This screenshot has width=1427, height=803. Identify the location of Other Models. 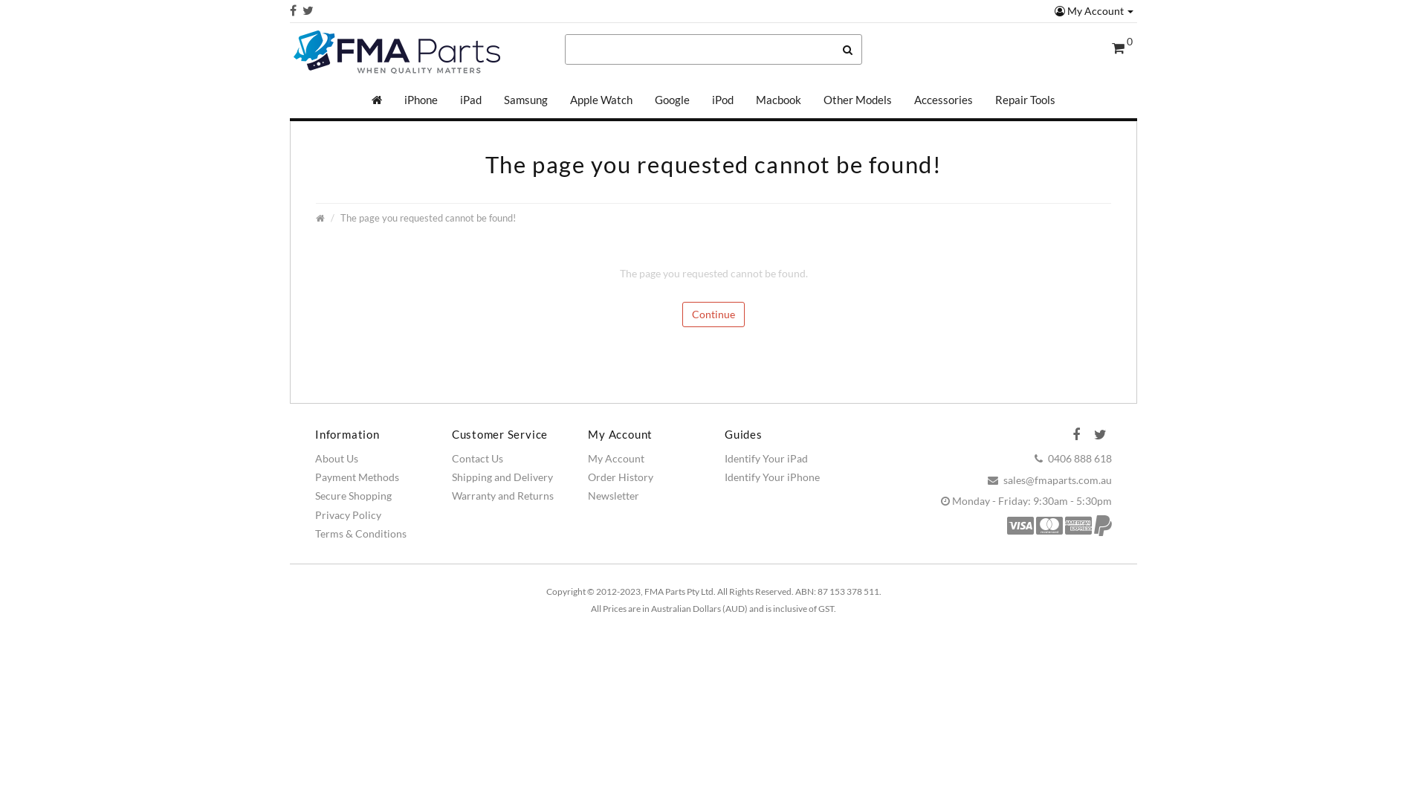
(858, 100).